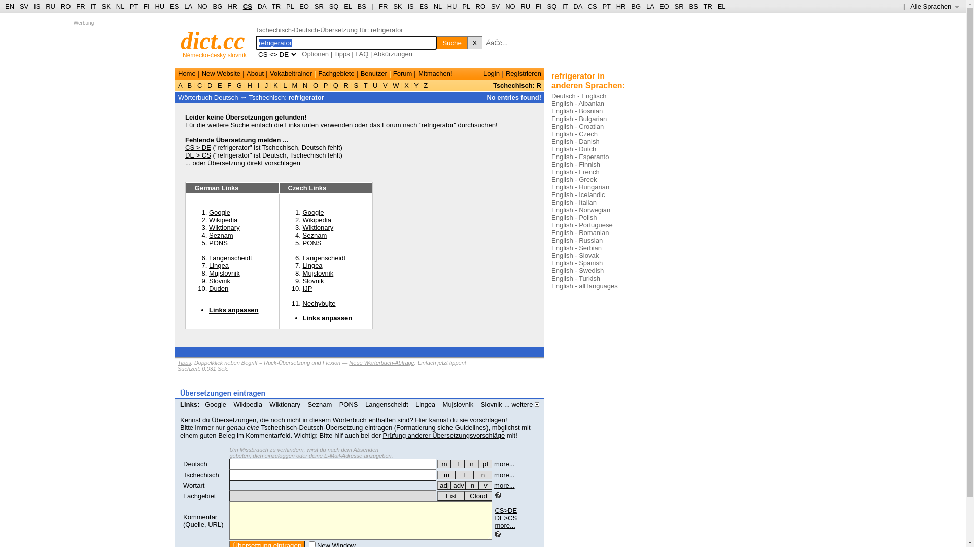 This screenshot has width=974, height=547. What do you see at coordinates (466, 6) in the screenshot?
I see `PL` at bounding box center [466, 6].